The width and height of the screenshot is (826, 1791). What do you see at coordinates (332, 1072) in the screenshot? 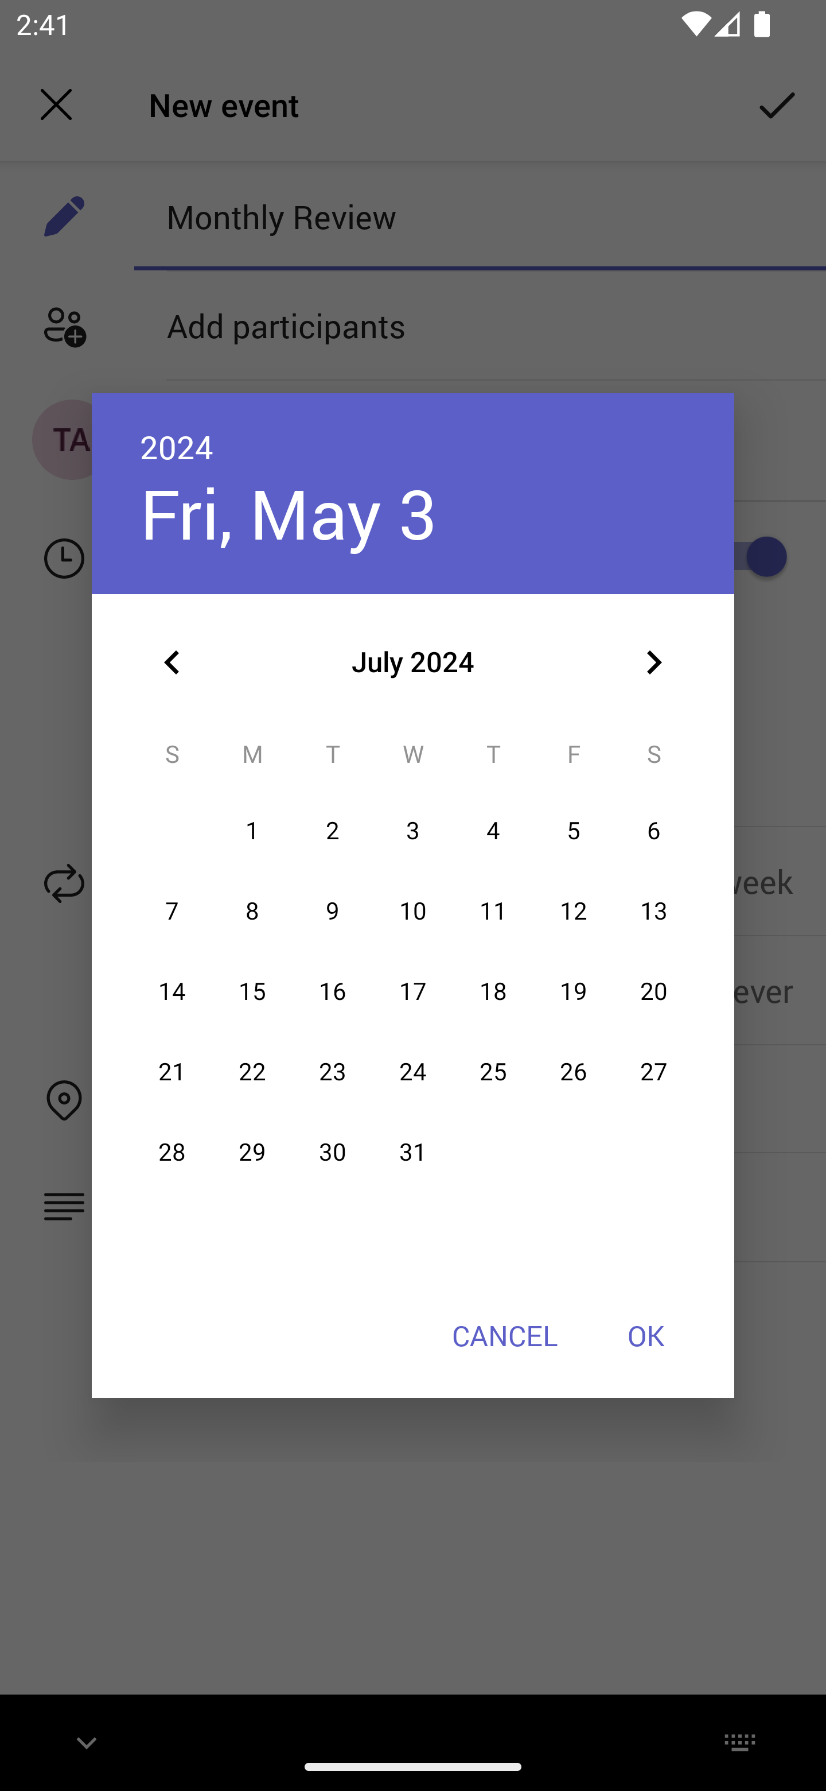
I see `23 23 July 2024` at bounding box center [332, 1072].